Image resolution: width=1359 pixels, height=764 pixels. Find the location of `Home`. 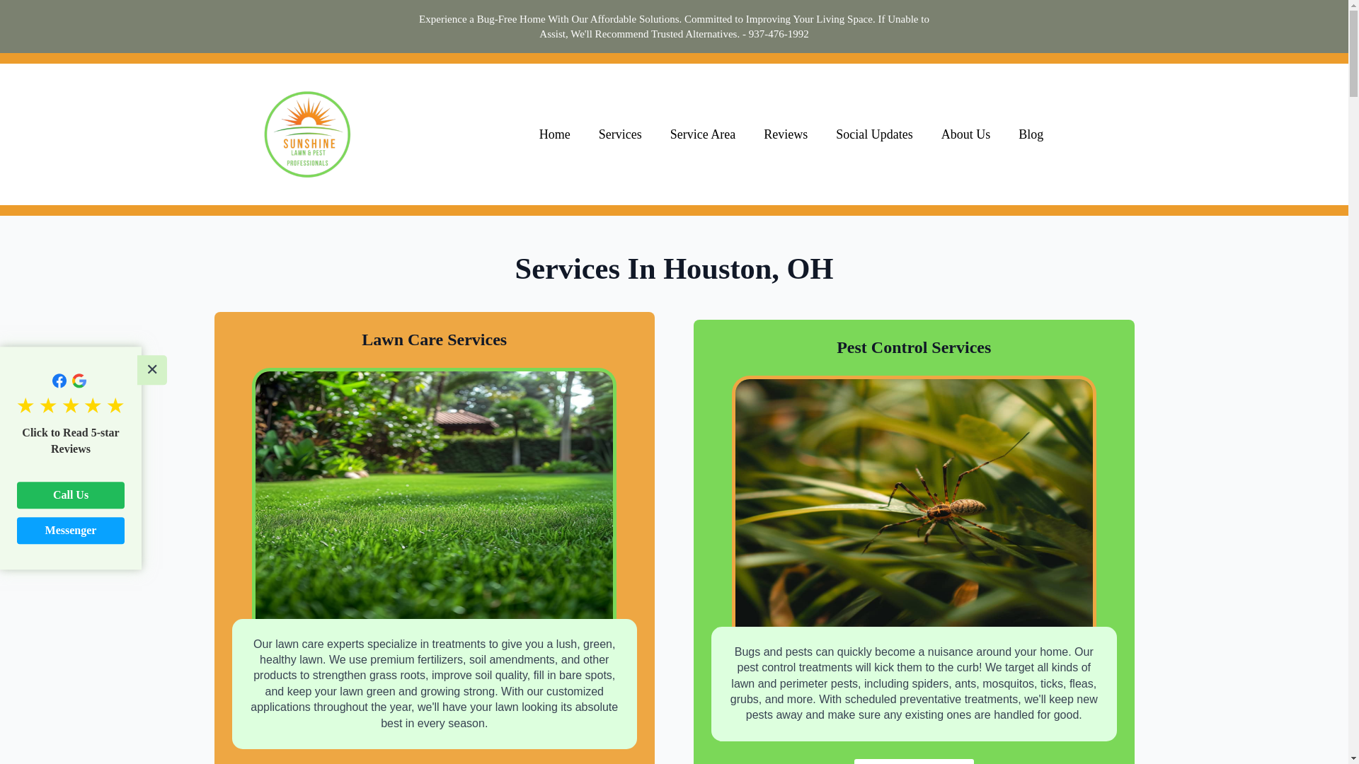

Home is located at coordinates (554, 134).